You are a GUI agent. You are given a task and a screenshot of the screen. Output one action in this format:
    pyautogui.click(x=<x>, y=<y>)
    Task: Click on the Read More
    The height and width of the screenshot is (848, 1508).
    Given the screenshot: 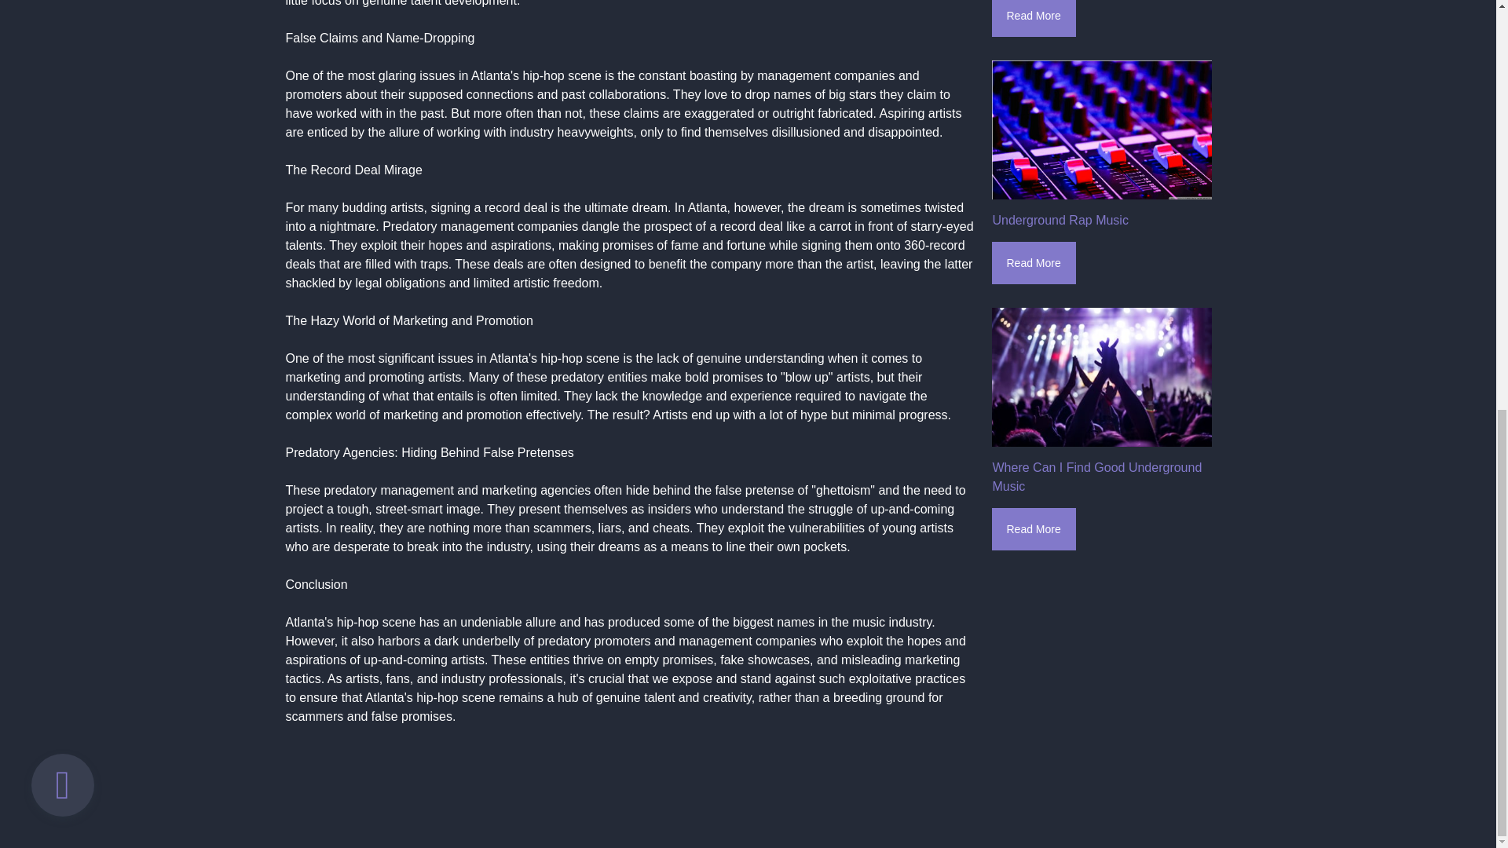 What is the action you would take?
    pyautogui.click(x=1032, y=19)
    